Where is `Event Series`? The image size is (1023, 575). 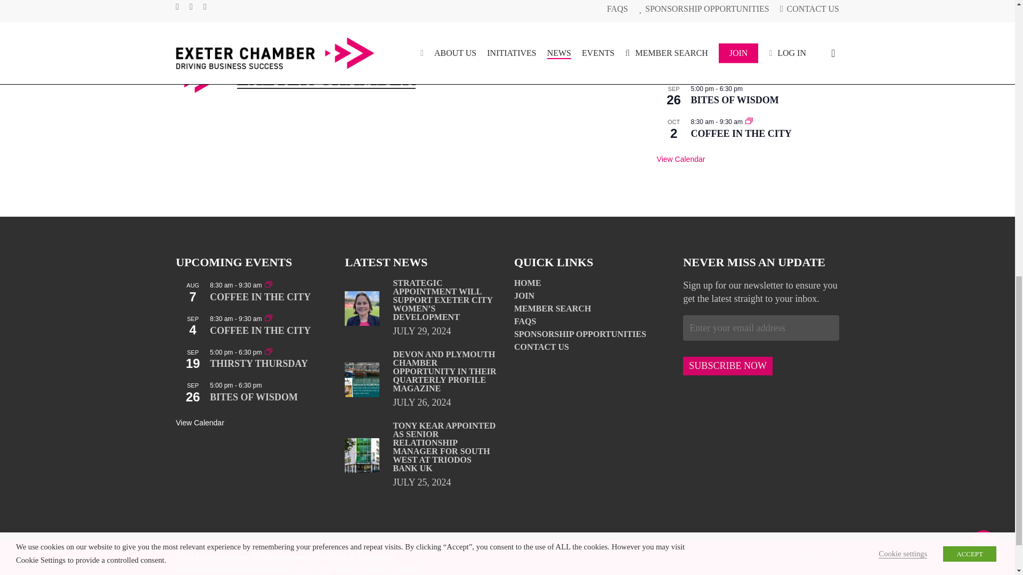 Event Series is located at coordinates (749, 21).